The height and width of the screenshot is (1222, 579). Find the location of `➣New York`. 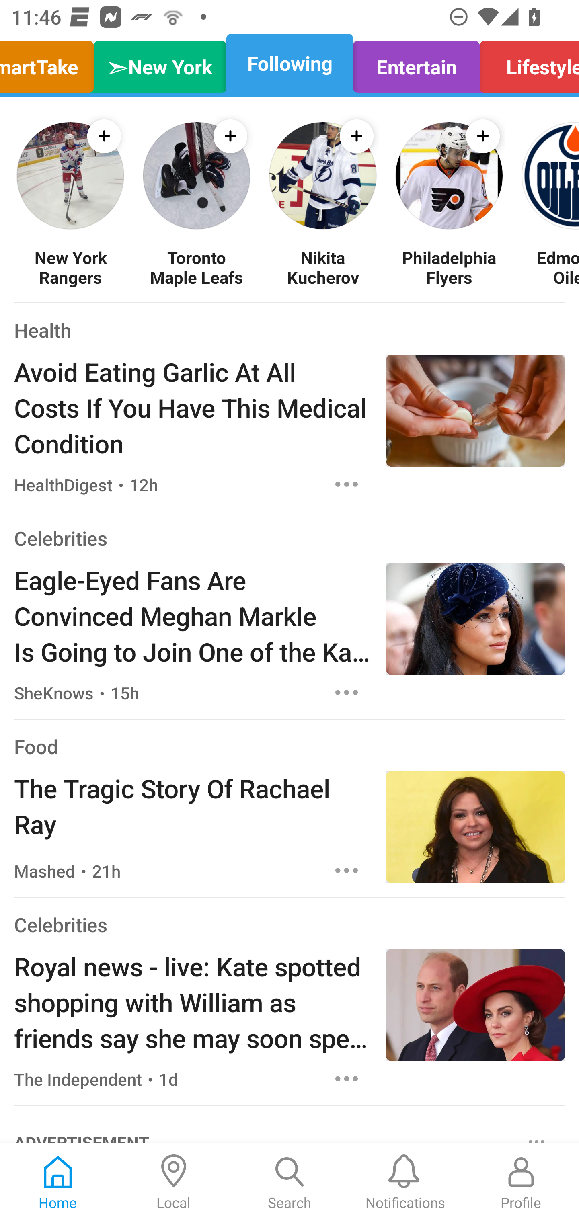

➣New York is located at coordinates (160, 64).